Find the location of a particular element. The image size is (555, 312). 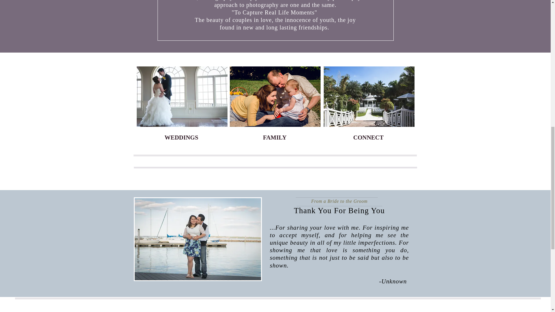

WEDDINGS is located at coordinates (182, 138).